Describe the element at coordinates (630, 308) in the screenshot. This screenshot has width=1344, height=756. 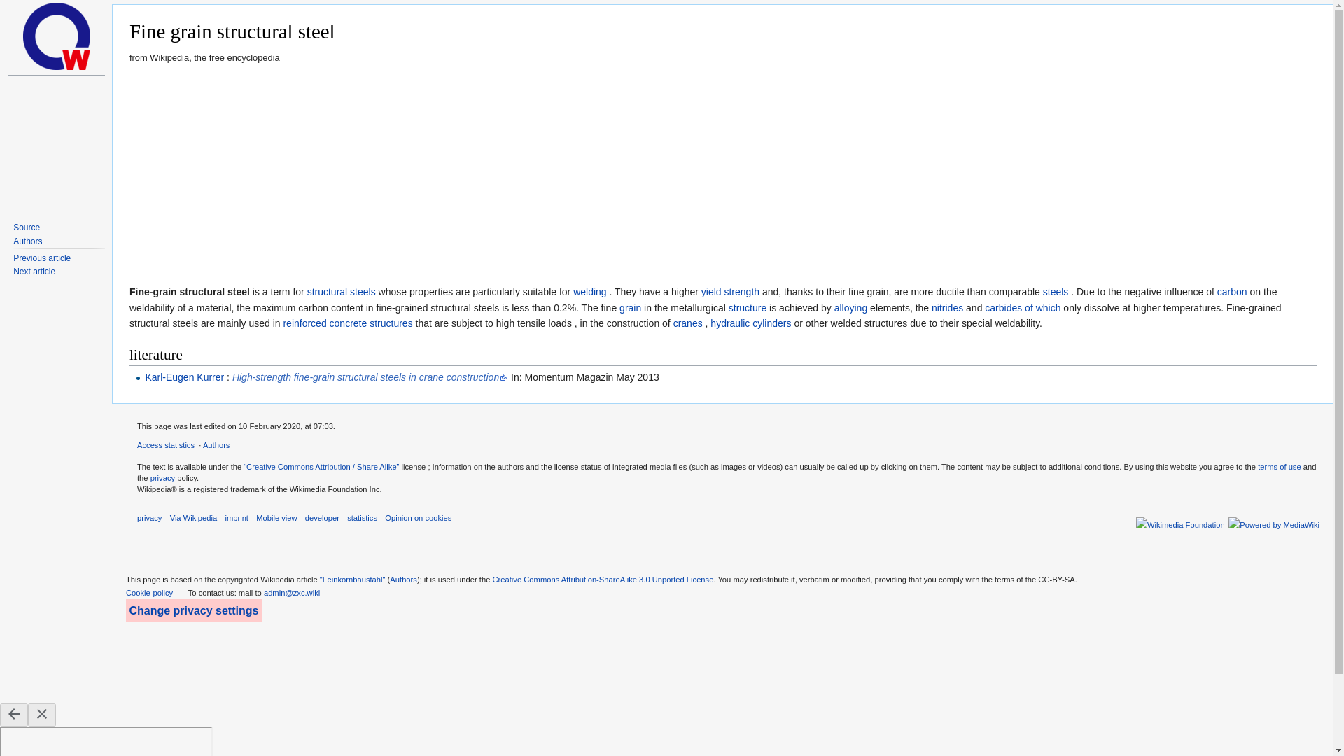
I see `grain` at that location.